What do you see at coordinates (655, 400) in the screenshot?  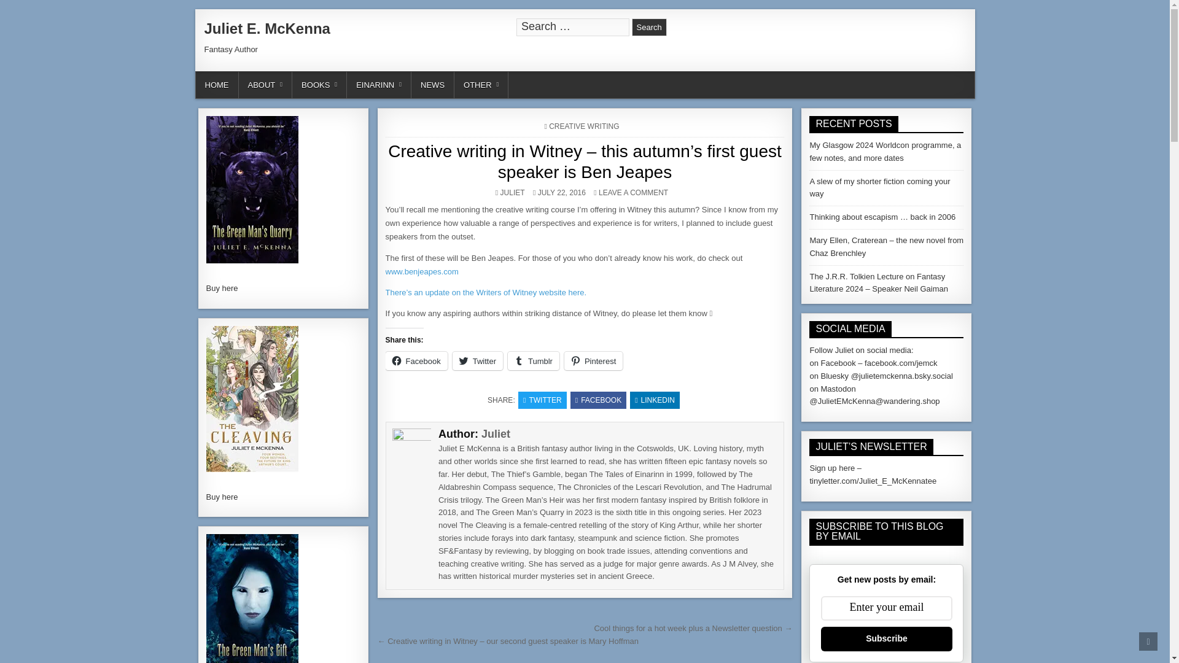 I see `Share this on Linkedin` at bounding box center [655, 400].